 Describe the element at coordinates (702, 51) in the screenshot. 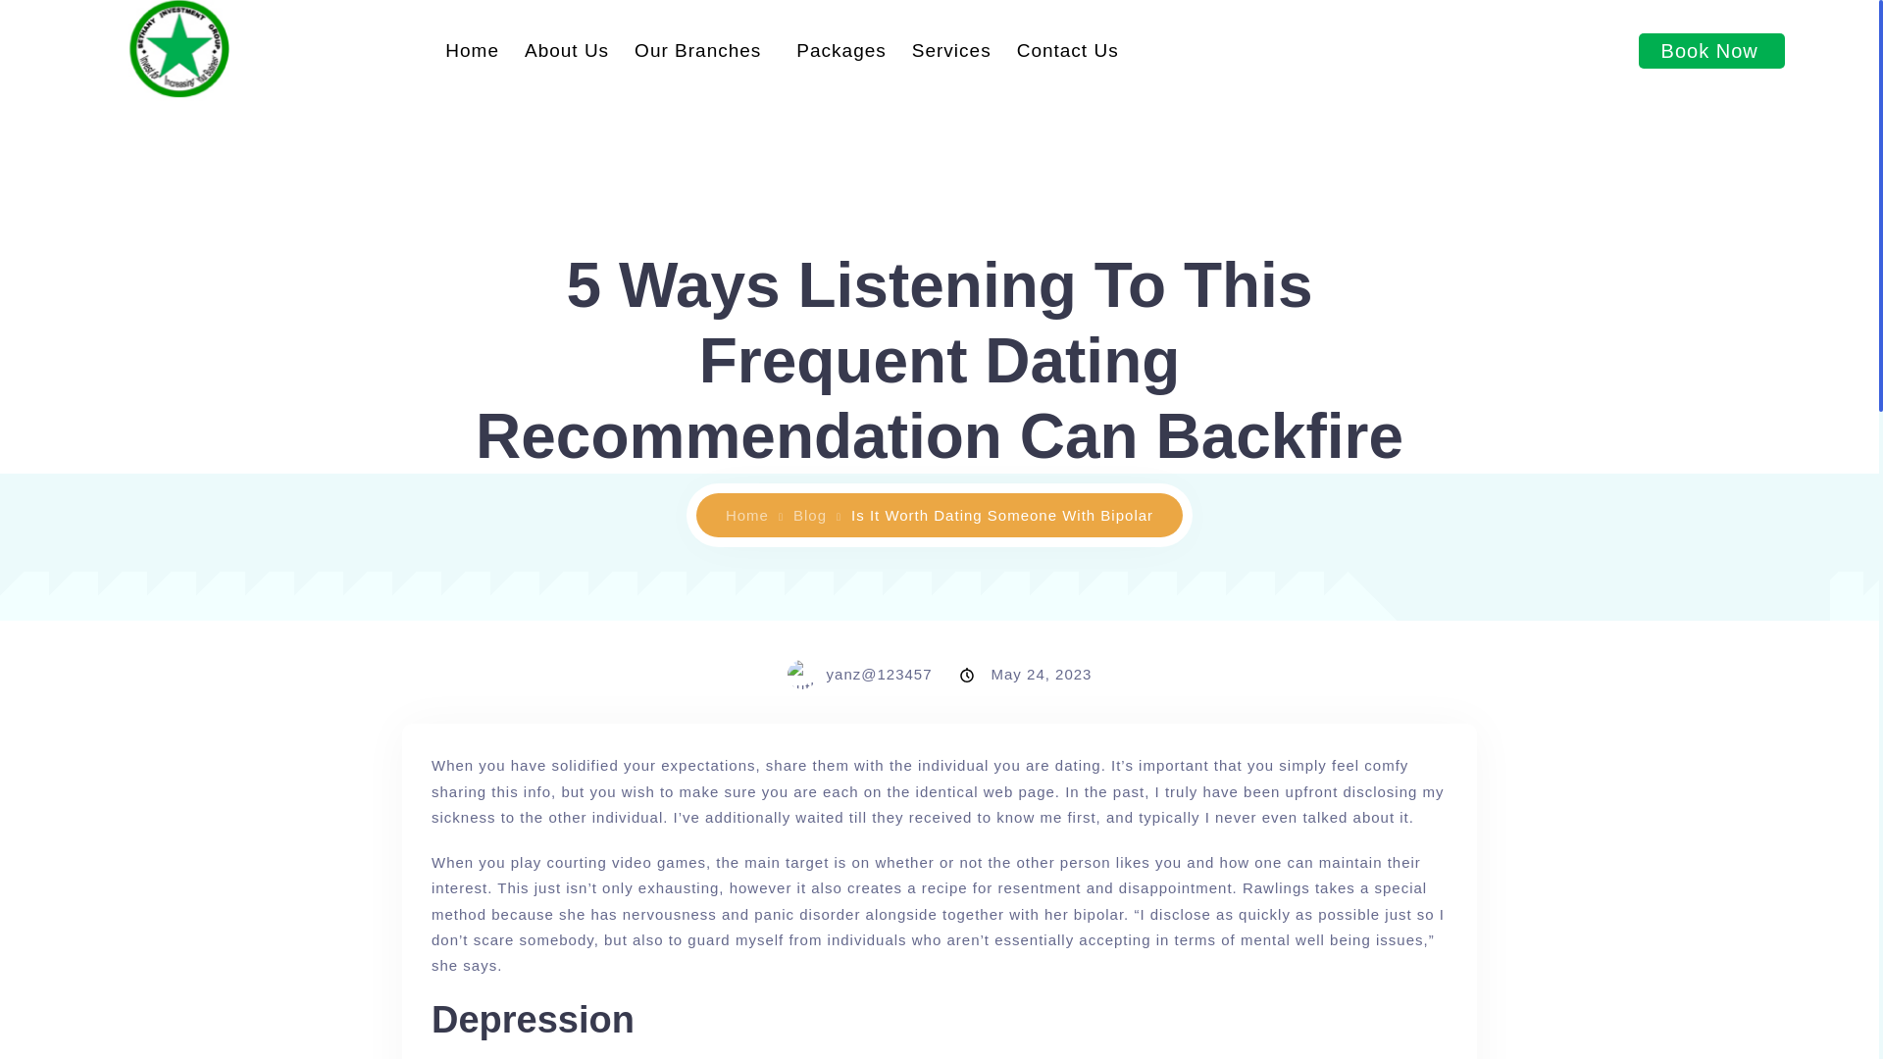

I see `Our Branches` at that location.